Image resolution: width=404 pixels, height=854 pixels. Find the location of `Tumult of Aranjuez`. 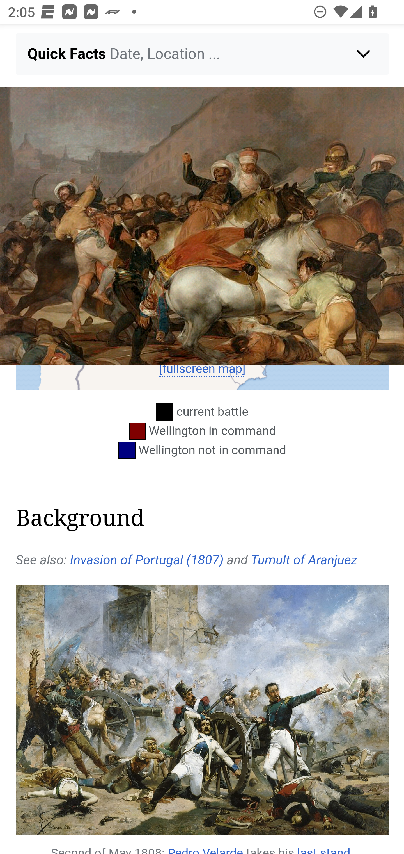

Tumult of Aranjuez is located at coordinates (304, 560).